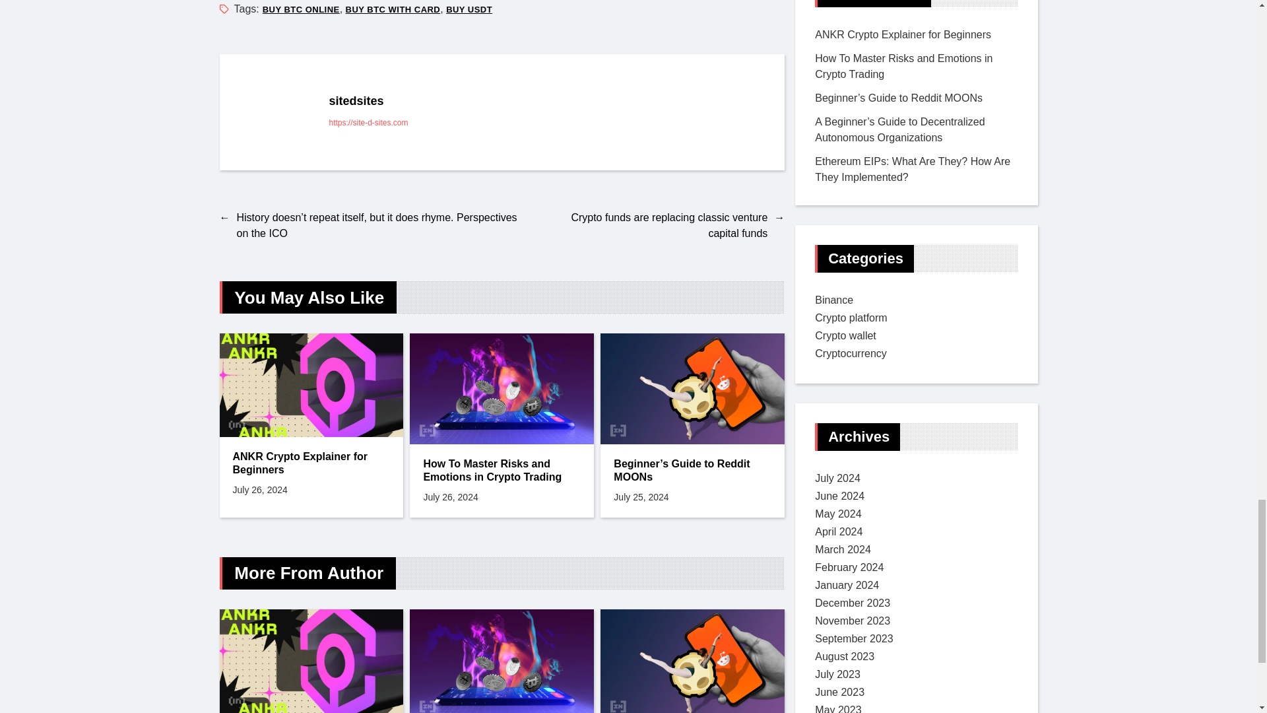  Describe the element at coordinates (469, 9) in the screenshot. I see `BUY USDT` at that location.